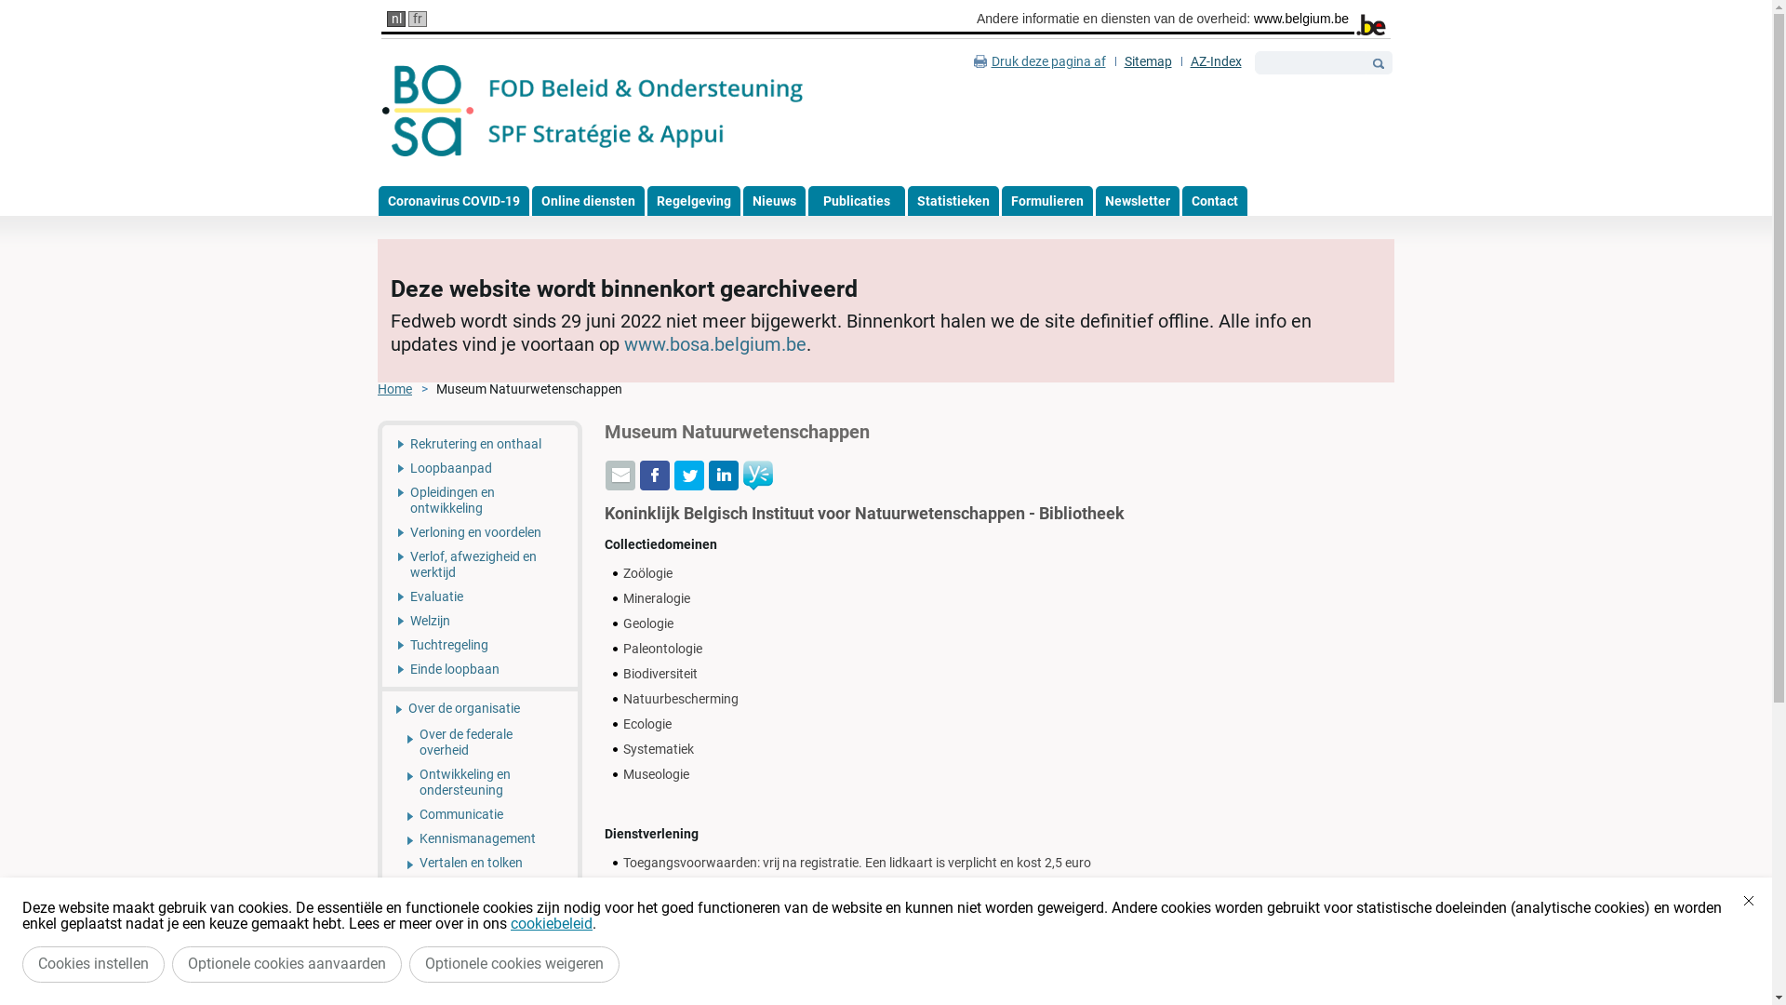  I want to click on Home, so click(407, 389).